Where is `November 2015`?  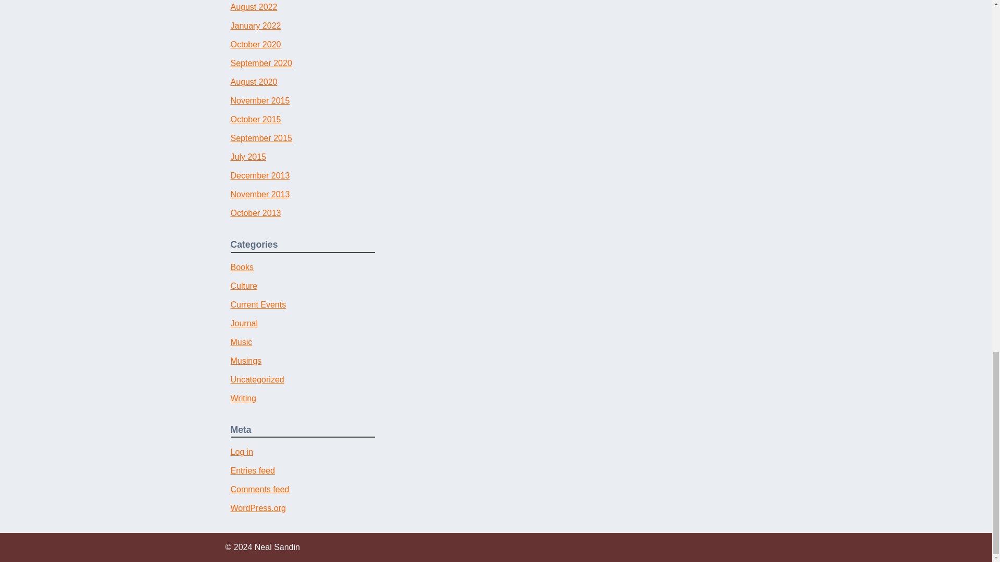 November 2015 is located at coordinates (259, 100).